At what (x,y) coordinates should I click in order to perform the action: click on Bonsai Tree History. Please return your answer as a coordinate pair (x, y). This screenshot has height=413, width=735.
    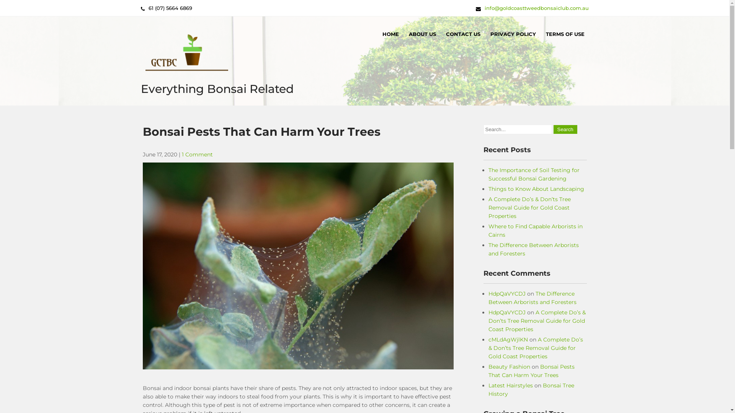
    Looking at the image, I should click on (531, 390).